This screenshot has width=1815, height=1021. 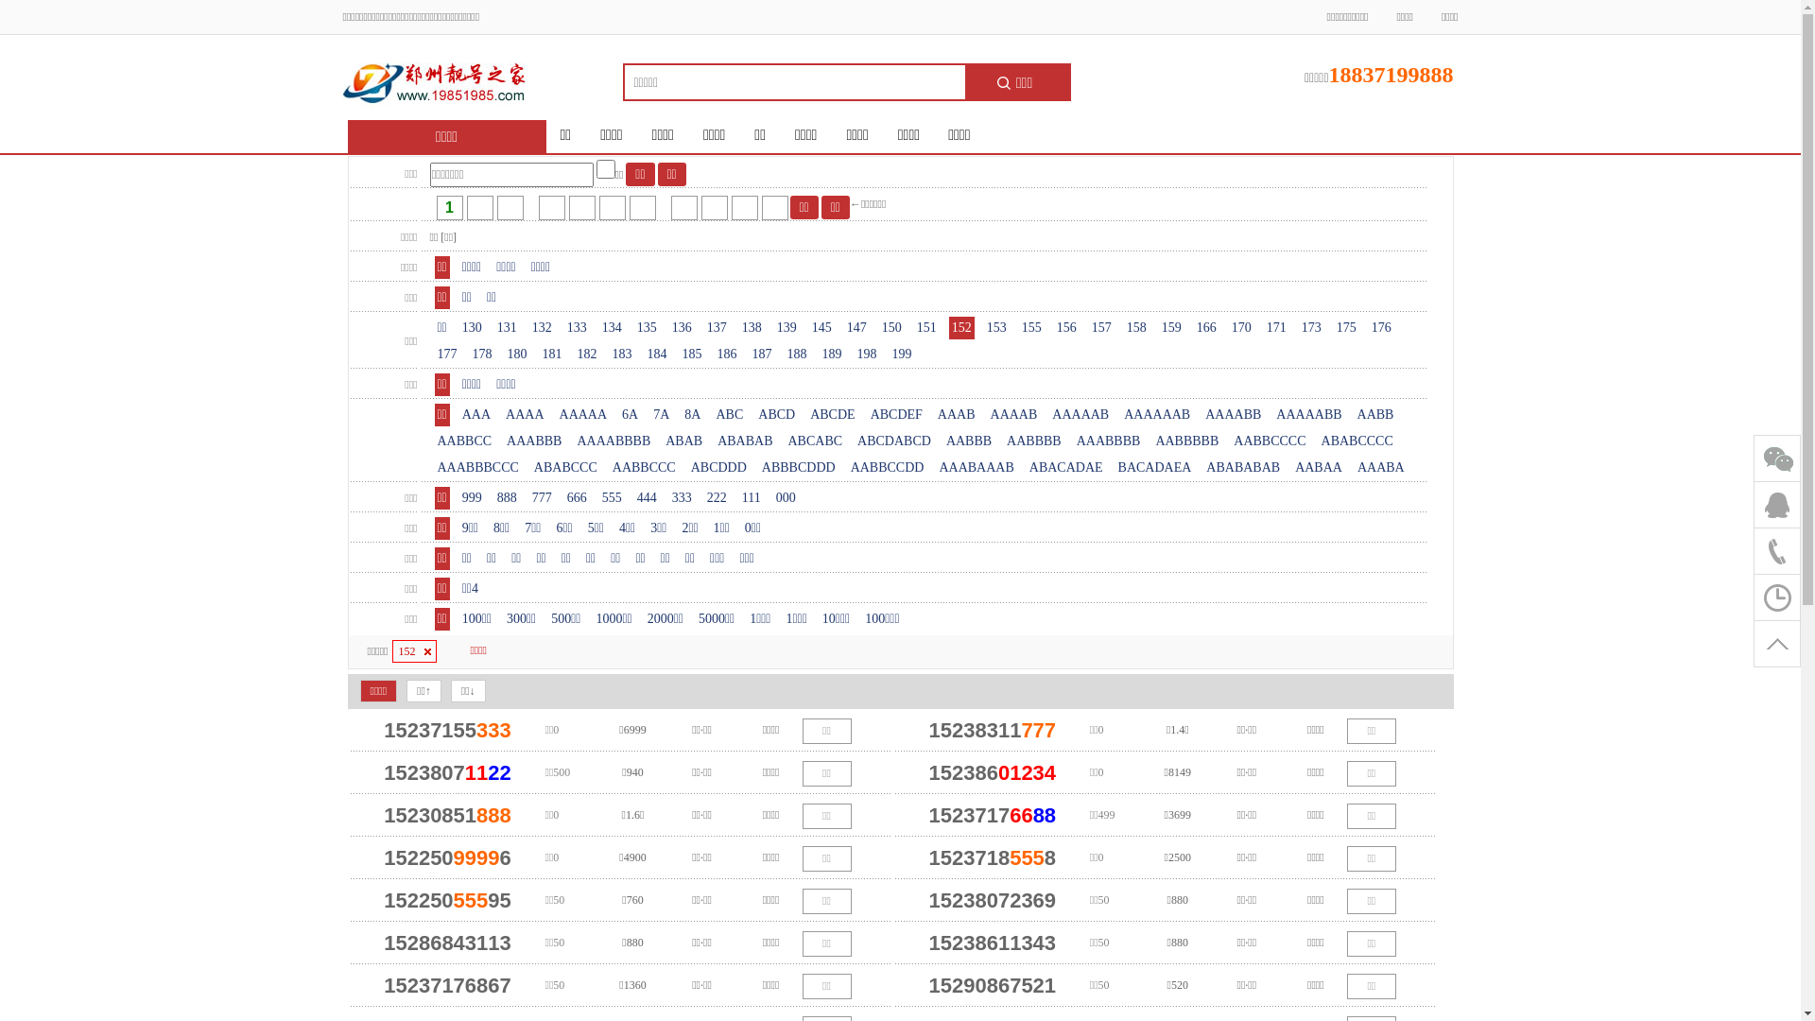 I want to click on 155, so click(x=1032, y=328).